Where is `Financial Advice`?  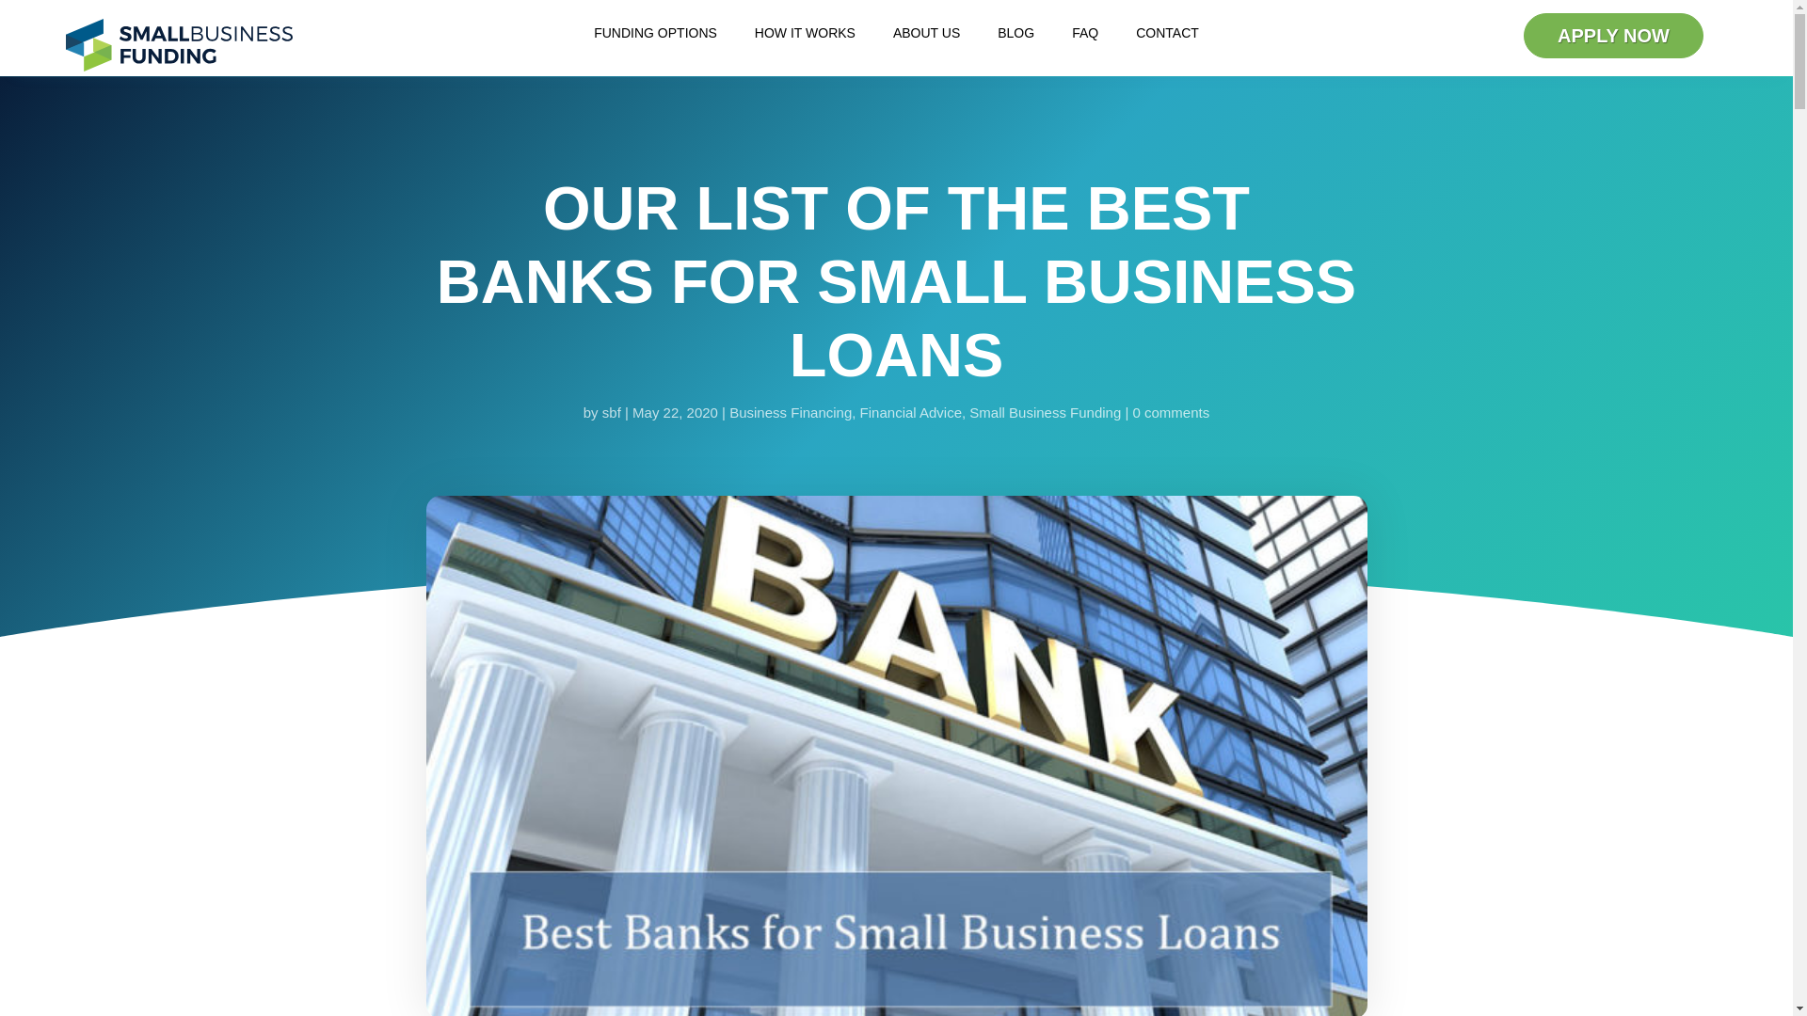
Financial Advice is located at coordinates (910, 412).